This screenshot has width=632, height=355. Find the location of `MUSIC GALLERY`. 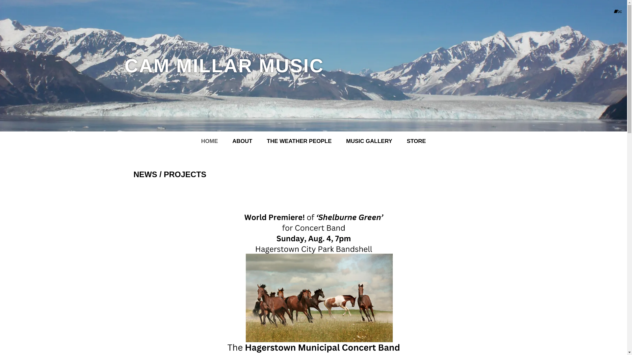

MUSIC GALLERY is located at coordinates (369, 141).